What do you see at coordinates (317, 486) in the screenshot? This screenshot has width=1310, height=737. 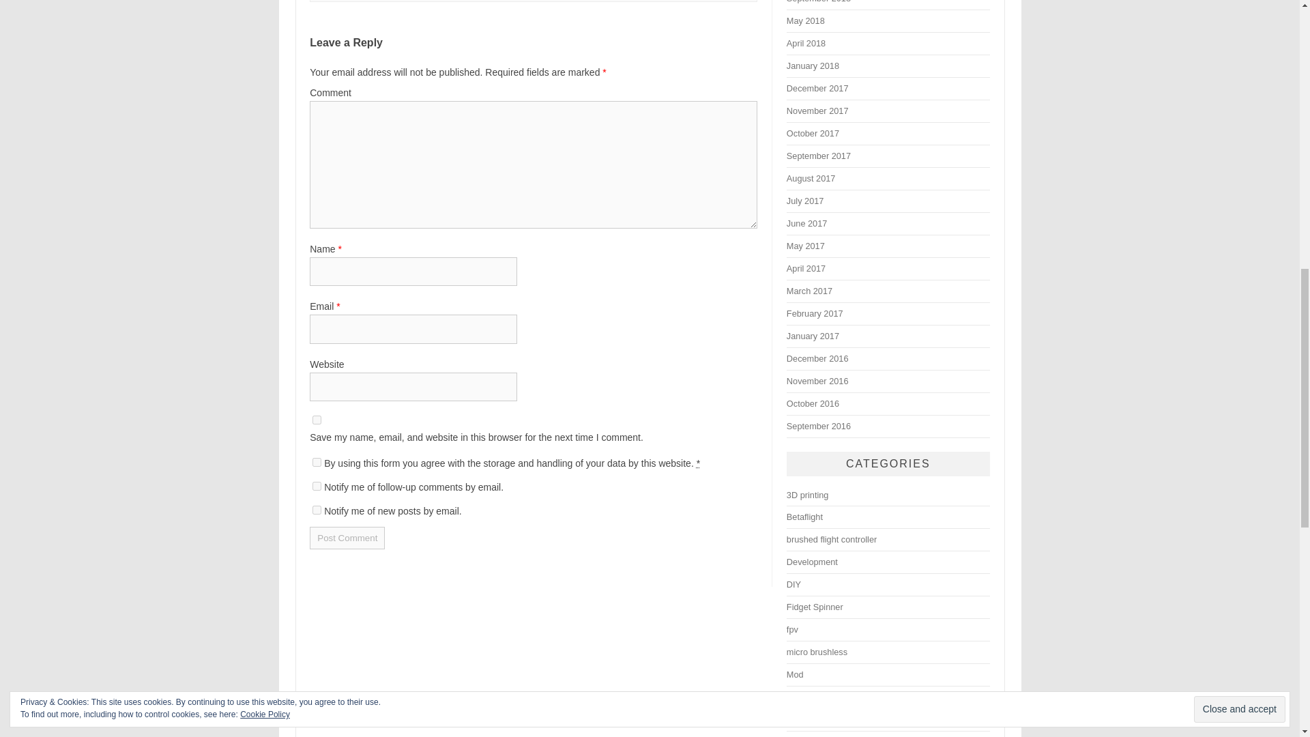 I see `subscribe` at bounding box center [317, 486].